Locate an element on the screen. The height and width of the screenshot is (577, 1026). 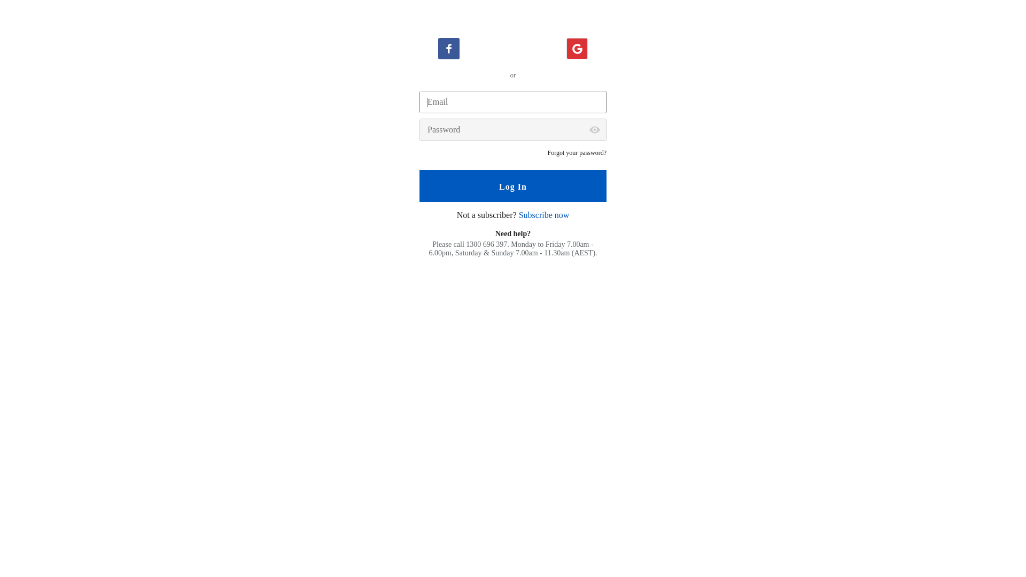
Sign in with Facebook is located at coordinates (449, 49).